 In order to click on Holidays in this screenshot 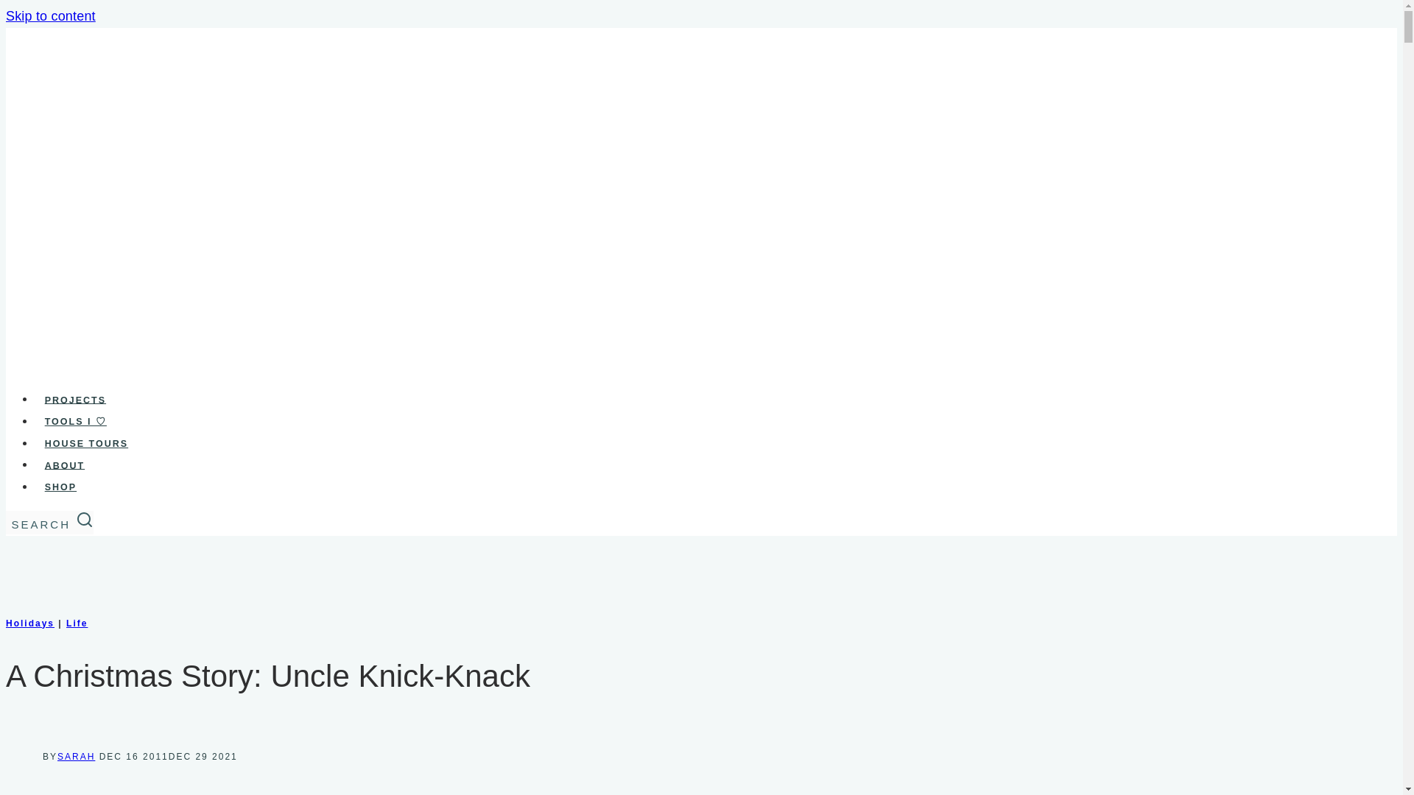, I will do `click(29, 623)`.